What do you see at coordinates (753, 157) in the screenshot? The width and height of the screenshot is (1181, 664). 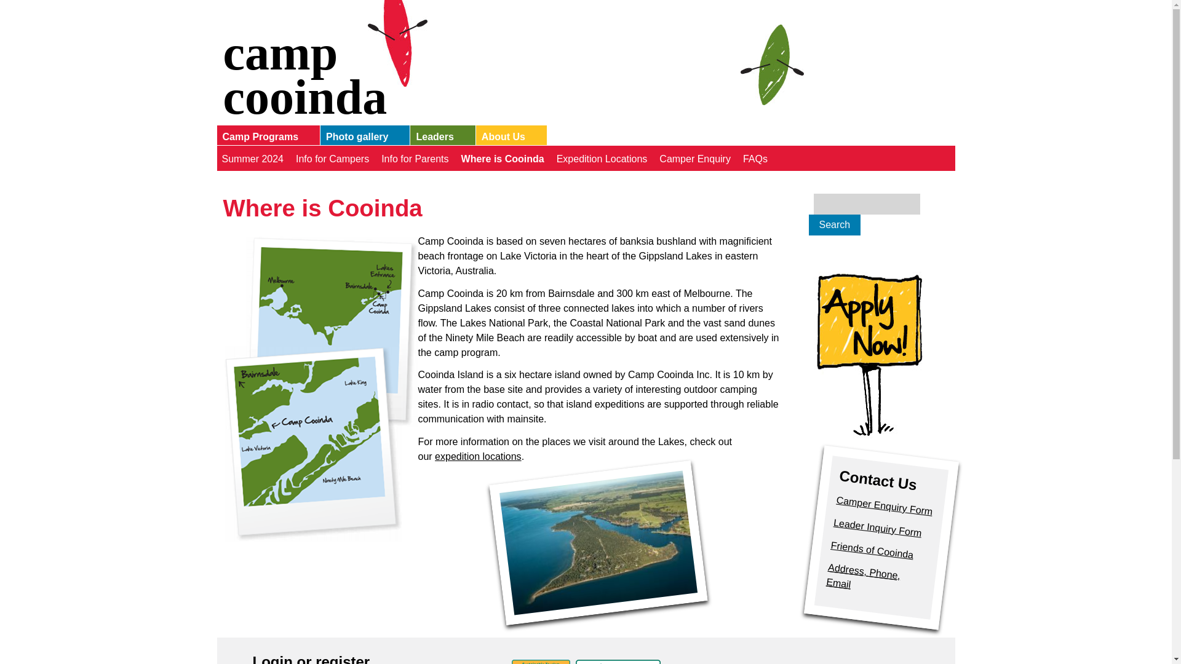 I see `FAQs` at bounding box center [753, 157].